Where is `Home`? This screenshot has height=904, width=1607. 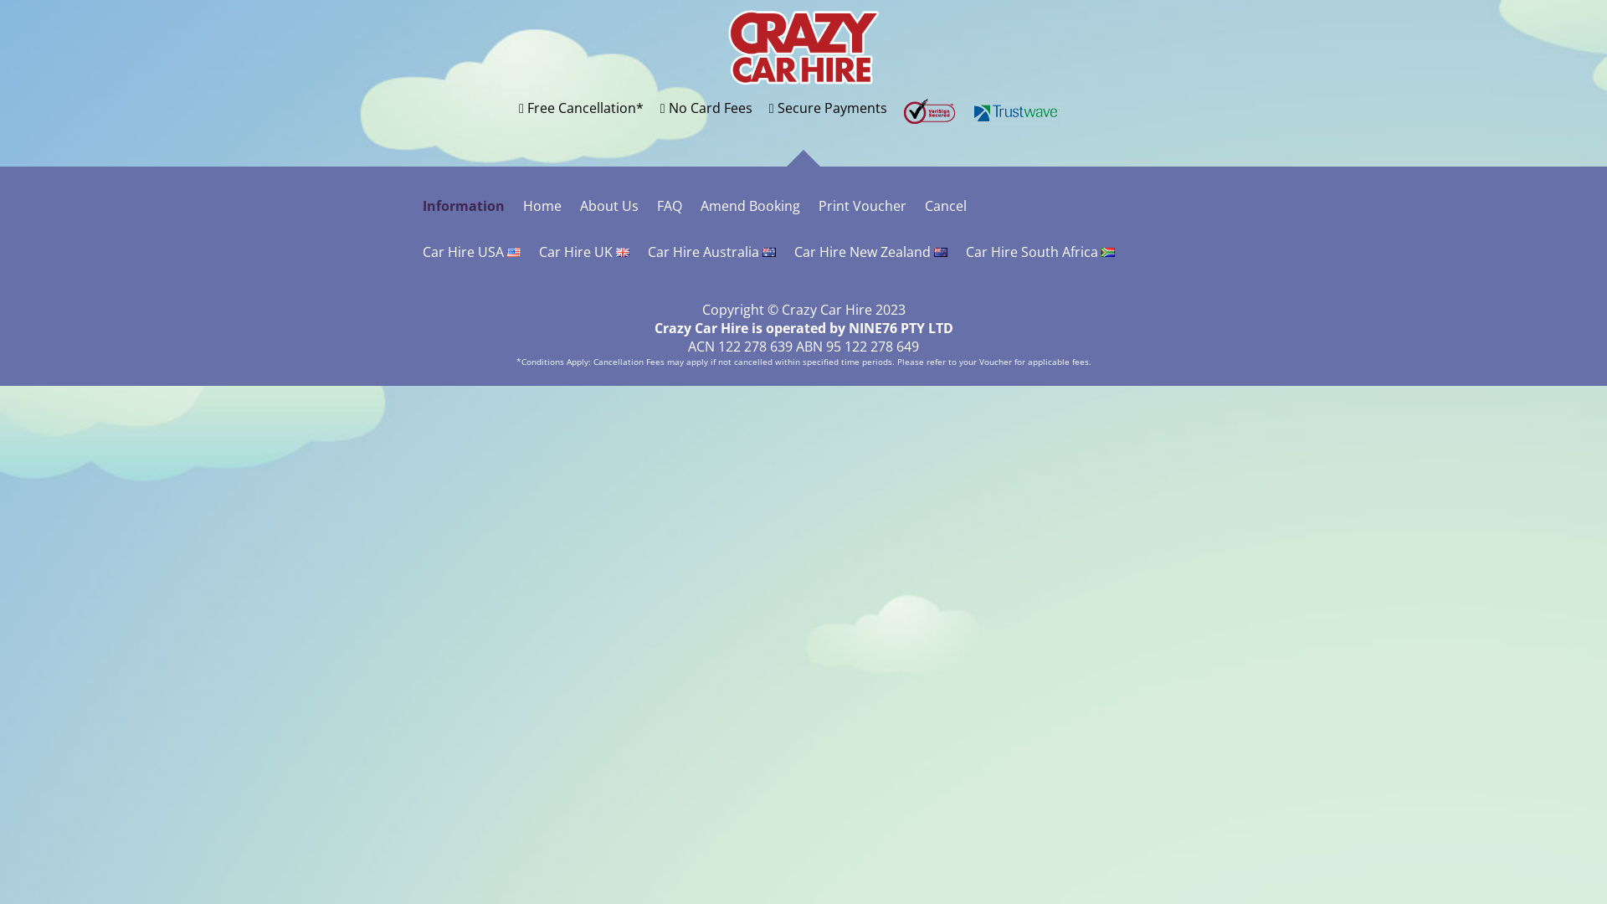
Home is located at coordinates (542, 206).